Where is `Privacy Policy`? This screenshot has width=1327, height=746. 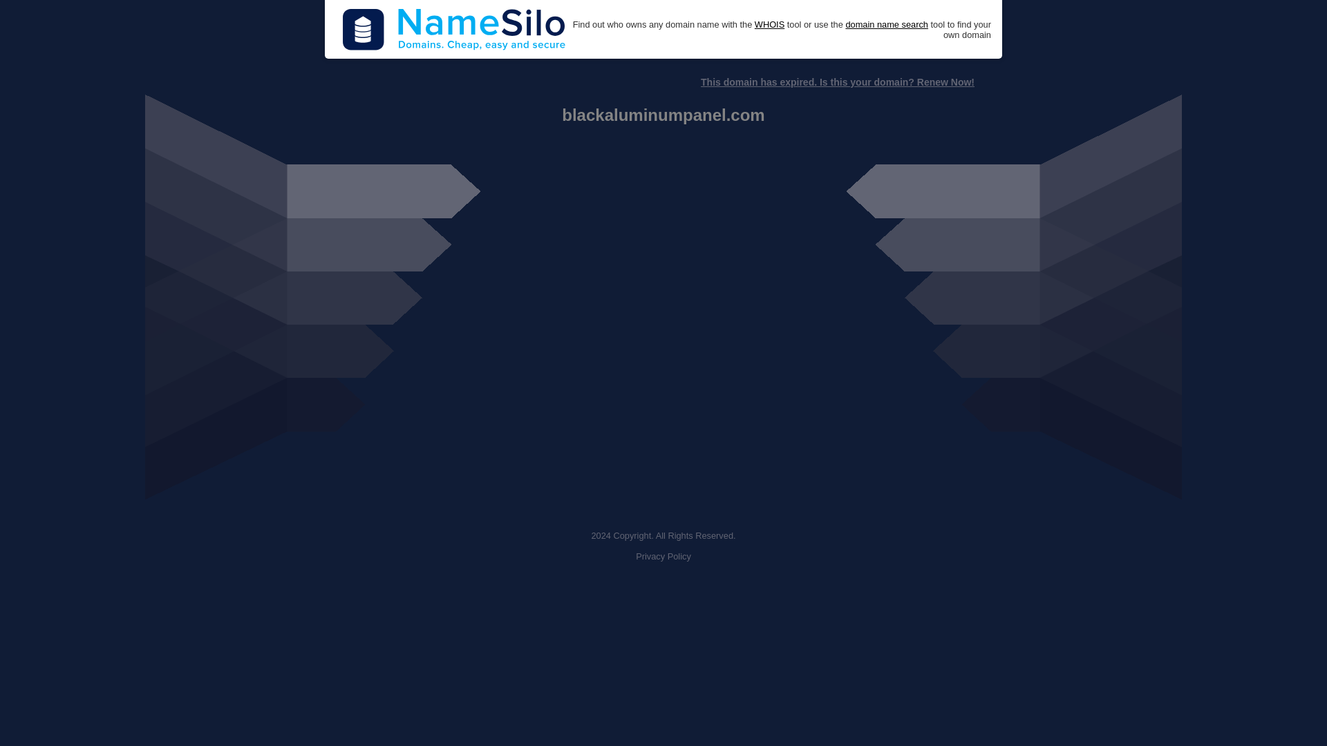 Privacy Policy is located at coordinates (663, 557).